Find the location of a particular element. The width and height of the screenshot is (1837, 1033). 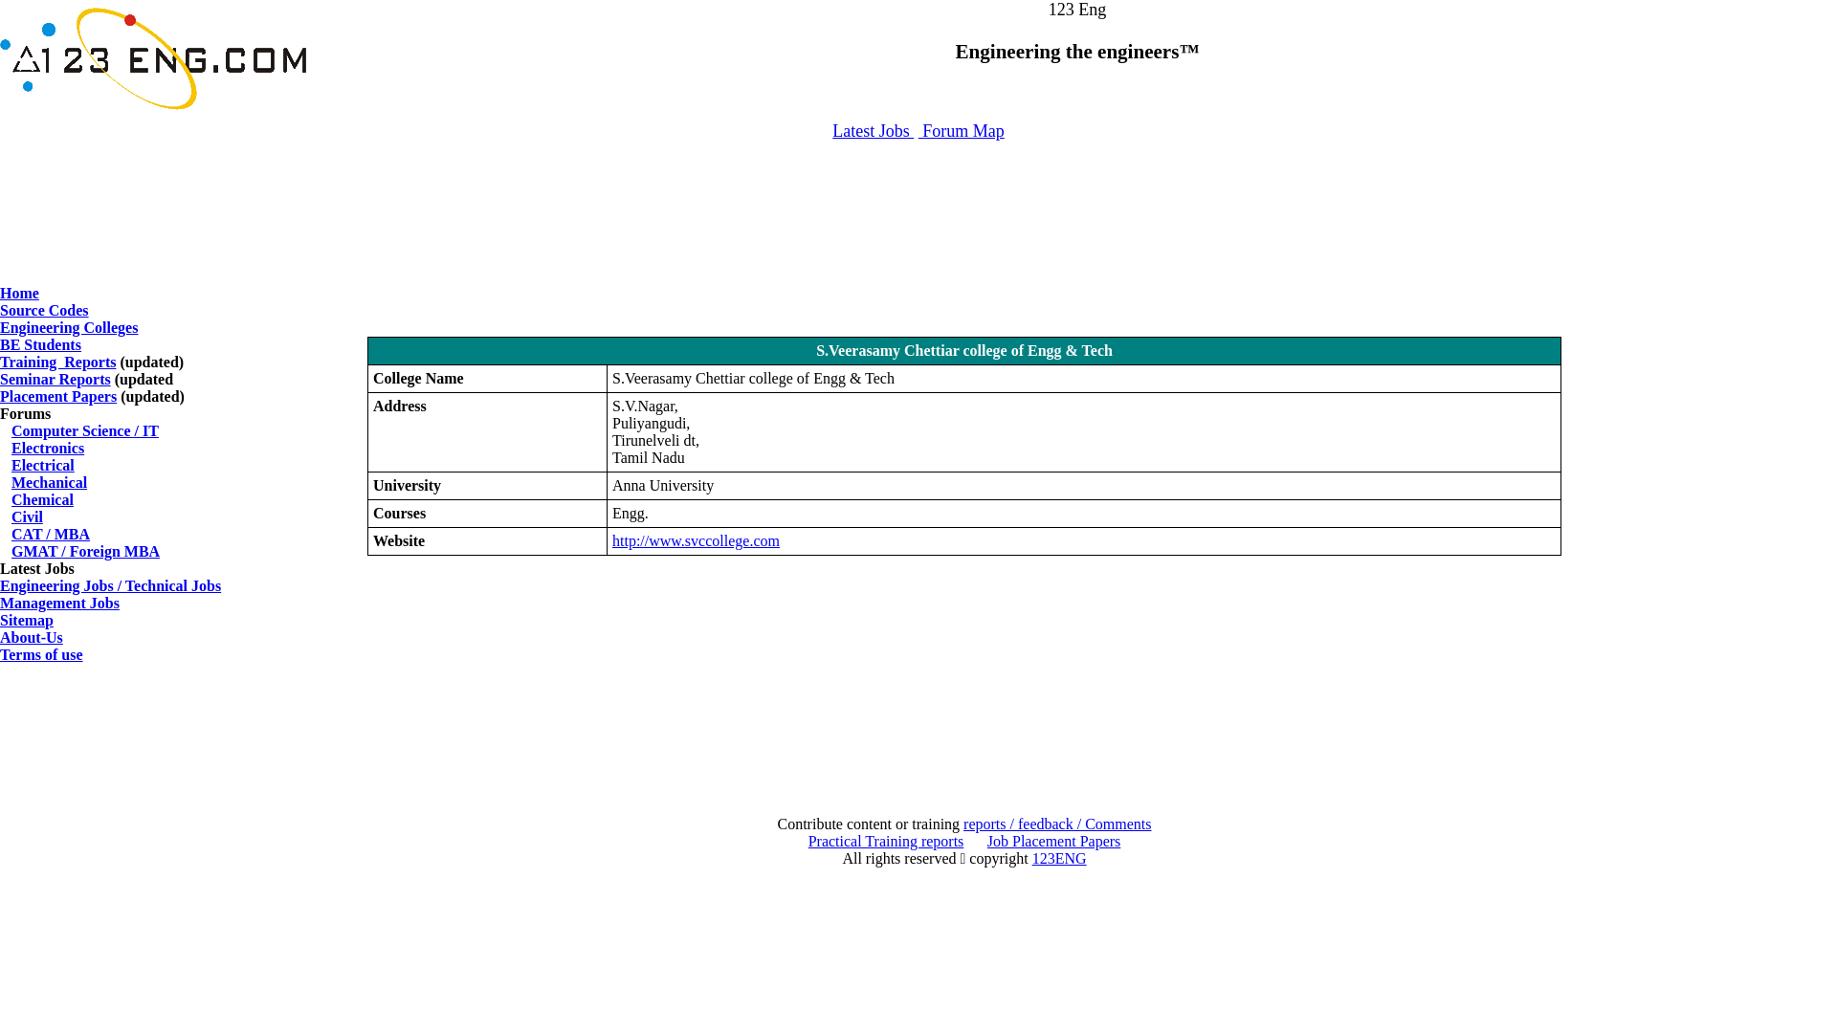

reports / feedback / Comments is located at coordinates (1057, 824).